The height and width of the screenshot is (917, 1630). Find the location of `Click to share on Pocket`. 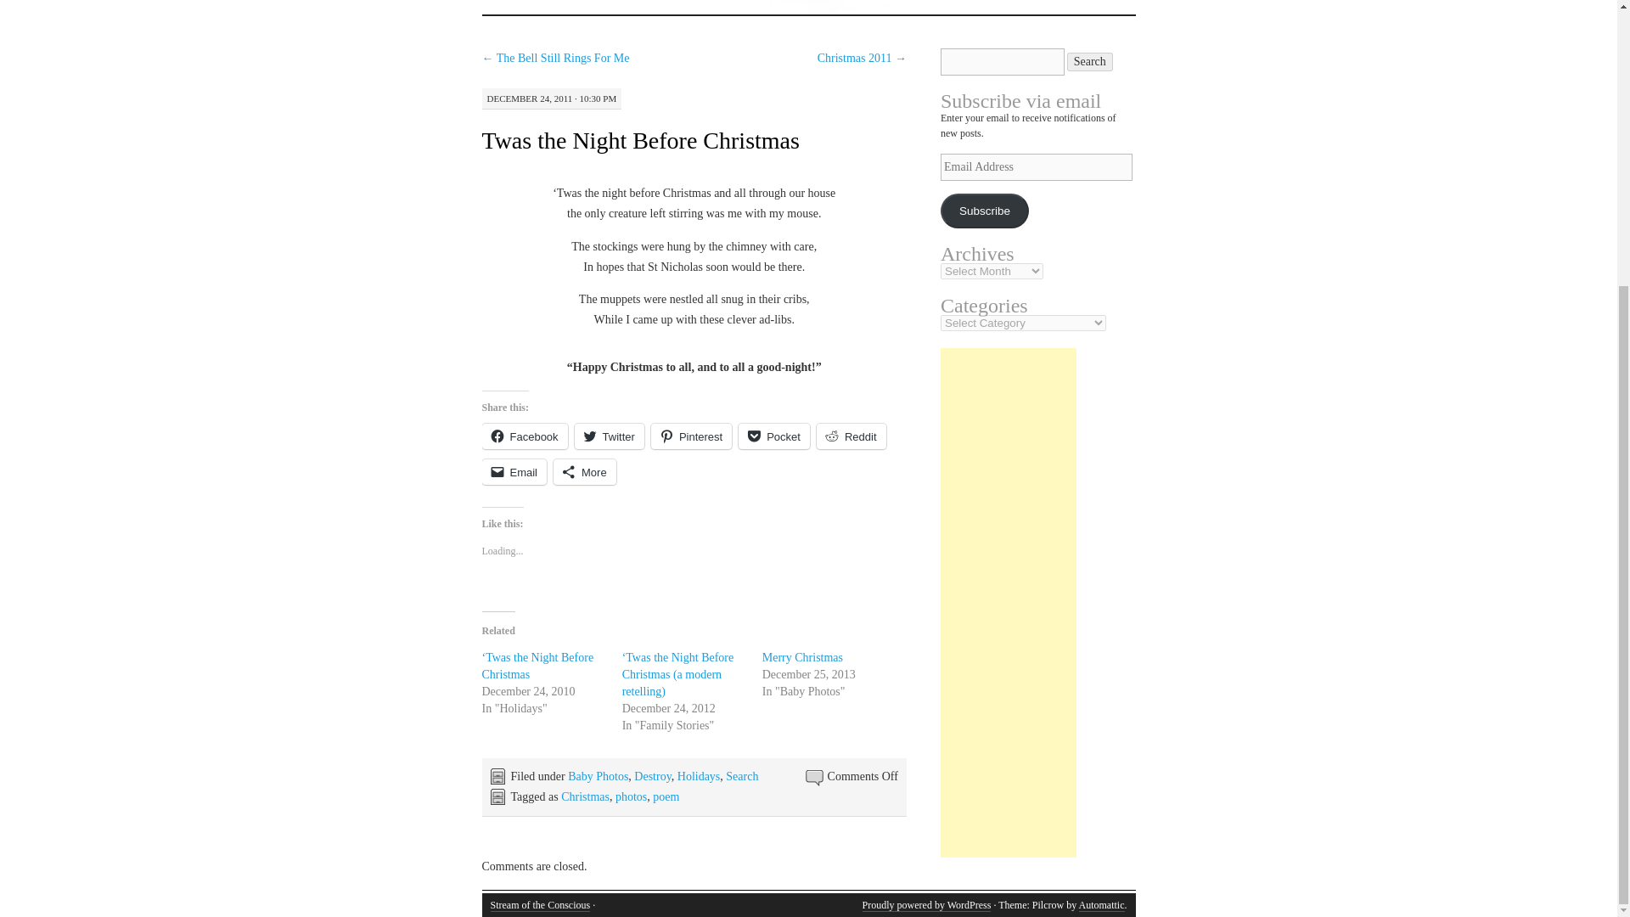

Click to share on Pocket is located at coordinates (774, 436).